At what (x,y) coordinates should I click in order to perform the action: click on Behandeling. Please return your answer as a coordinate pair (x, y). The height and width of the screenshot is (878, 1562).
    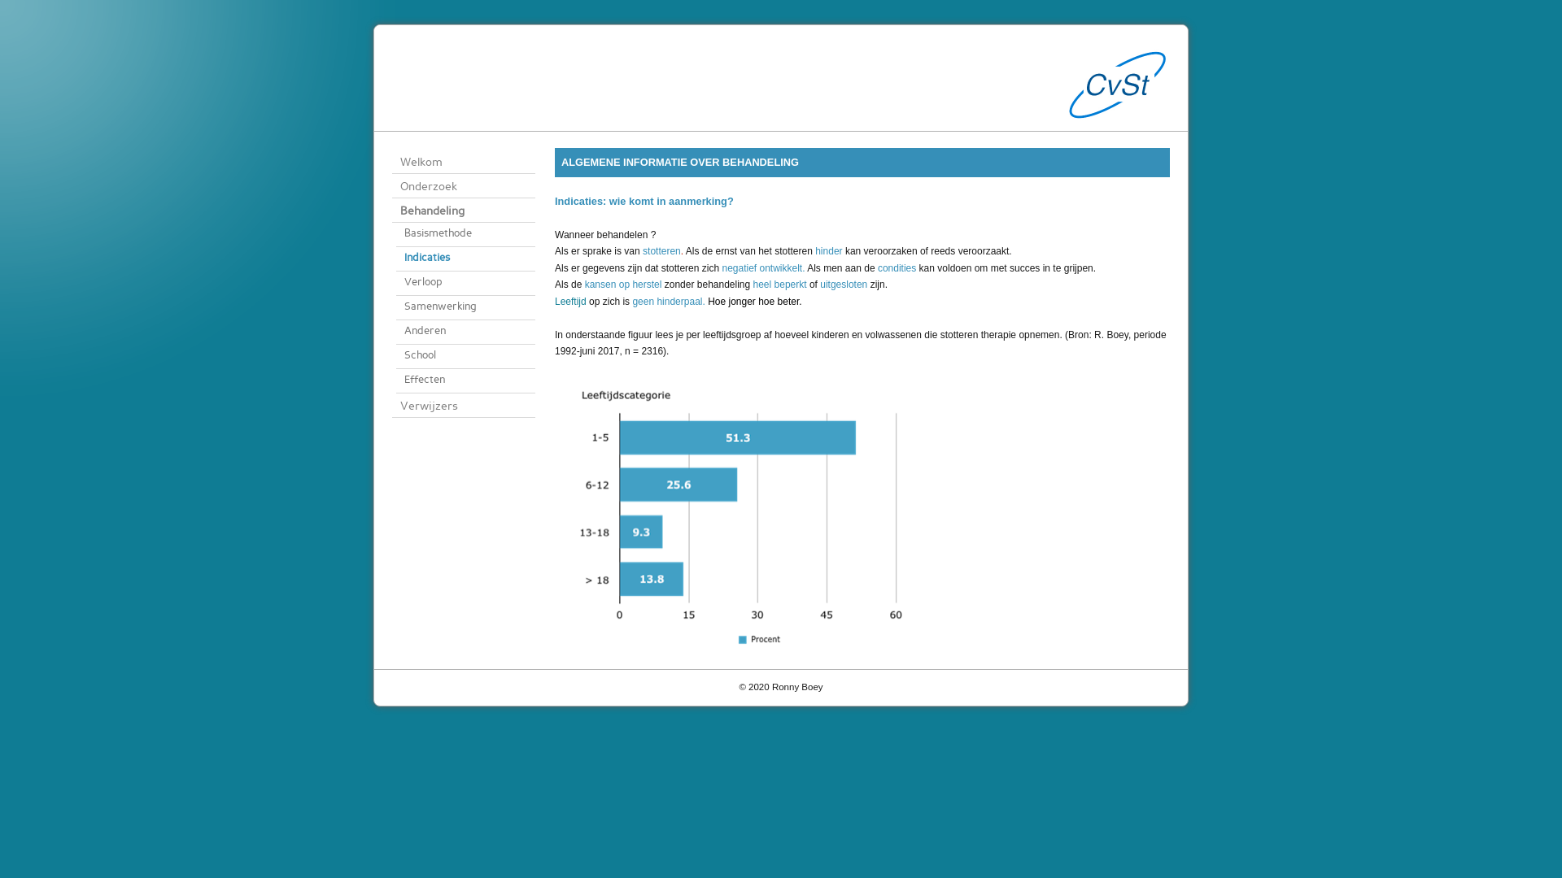
    Looking at the image, I should click on (464, 211).